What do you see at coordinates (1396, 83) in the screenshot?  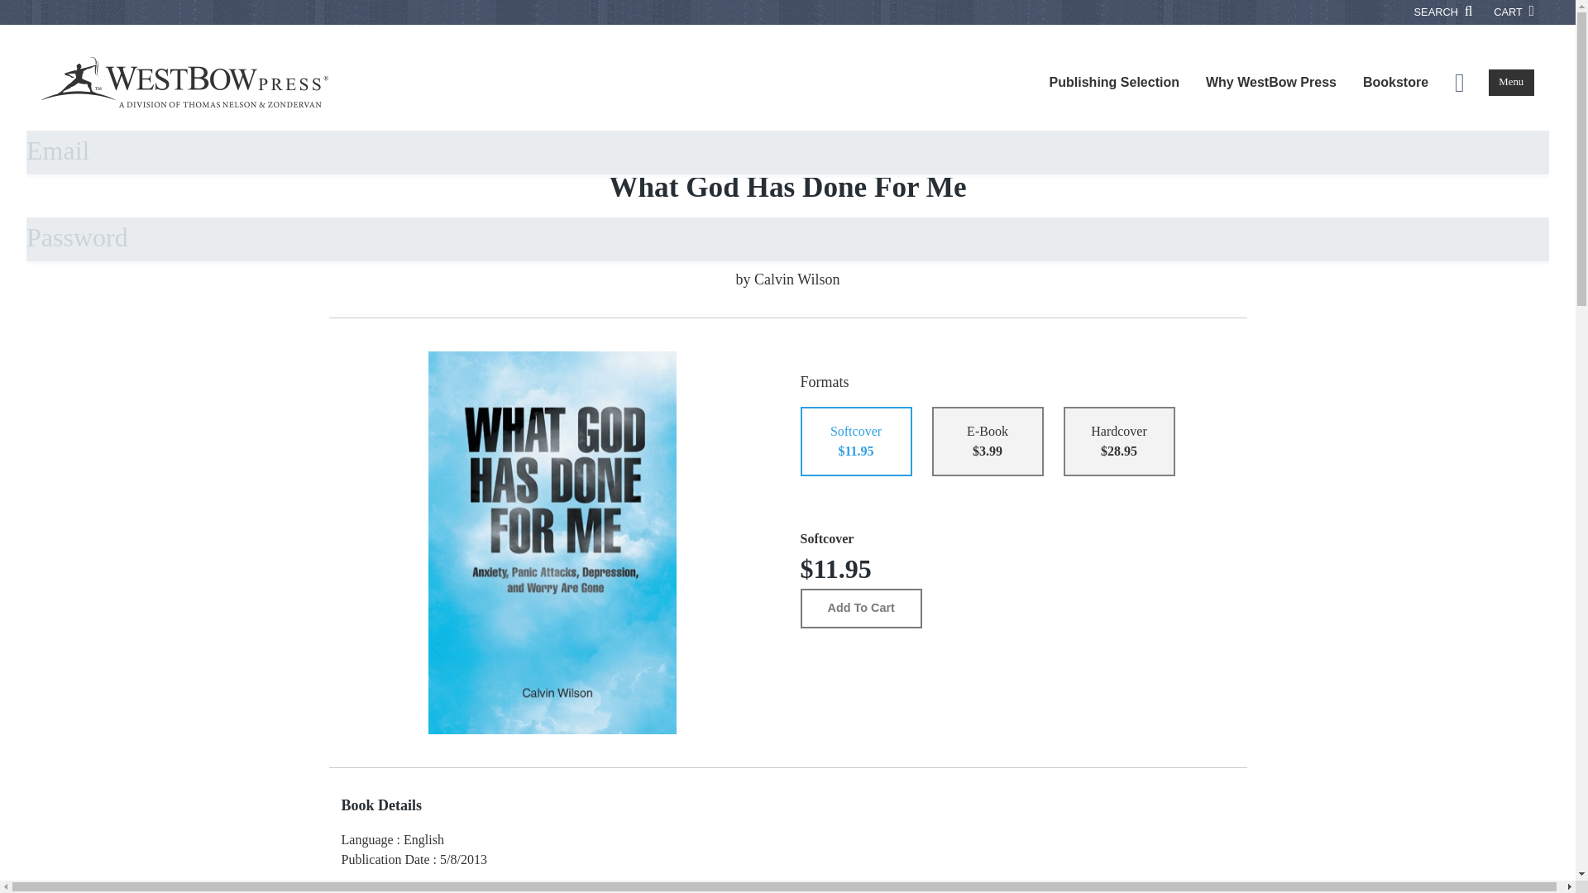 I see `Bookstore` at bounding box center [1396, 83].